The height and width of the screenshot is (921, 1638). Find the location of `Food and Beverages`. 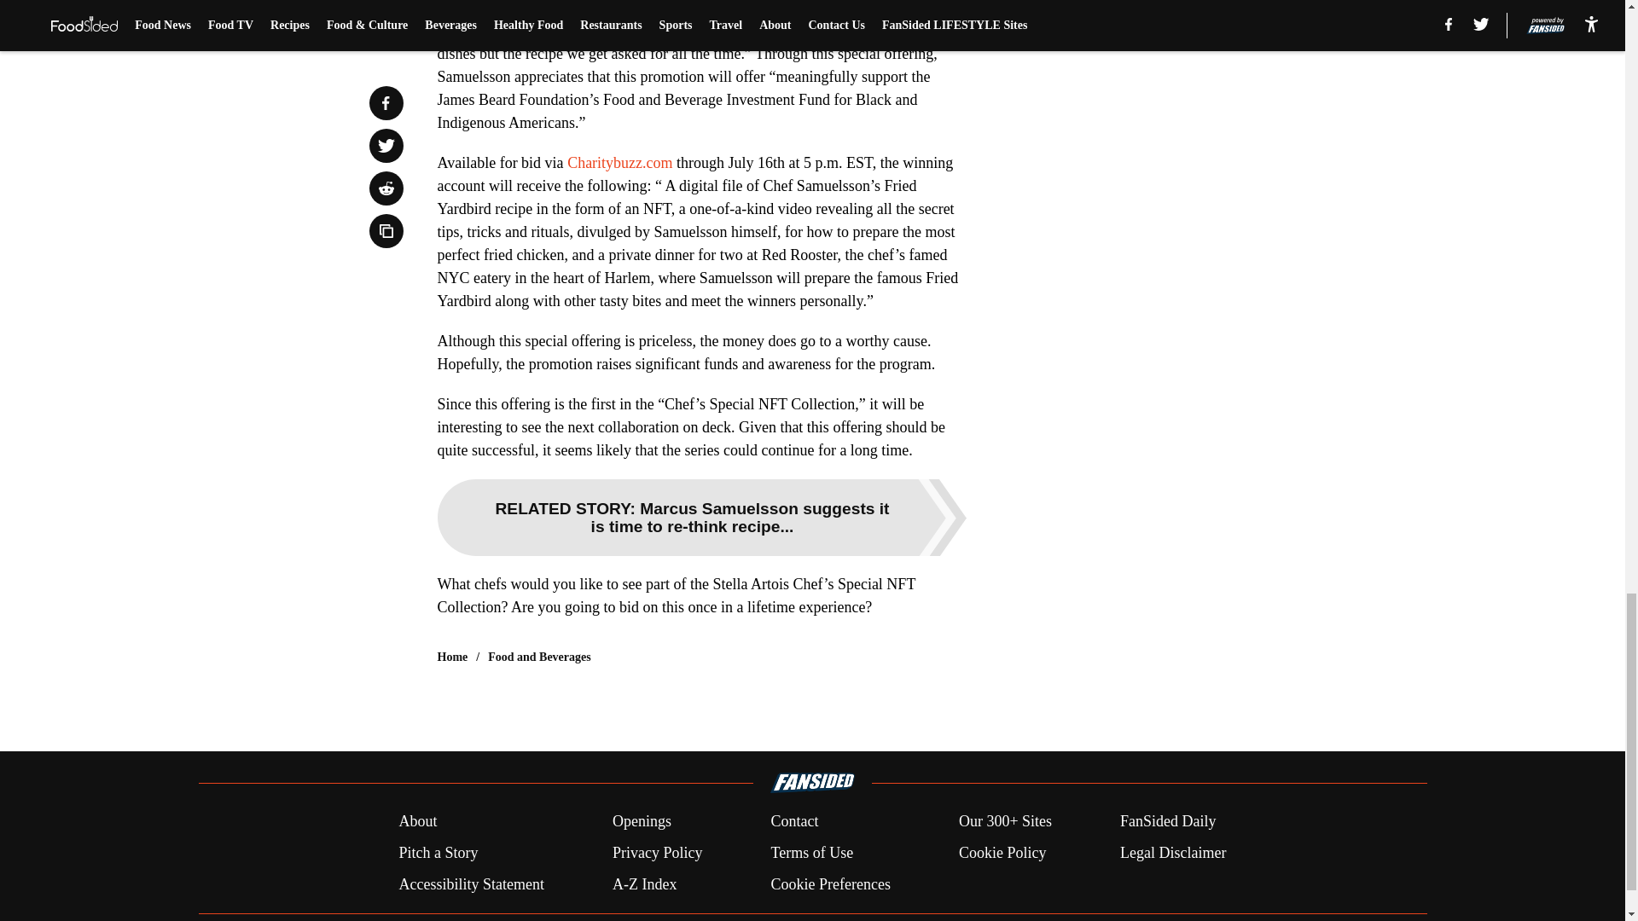

Food and Beverages is located at coordinates (539, 657).